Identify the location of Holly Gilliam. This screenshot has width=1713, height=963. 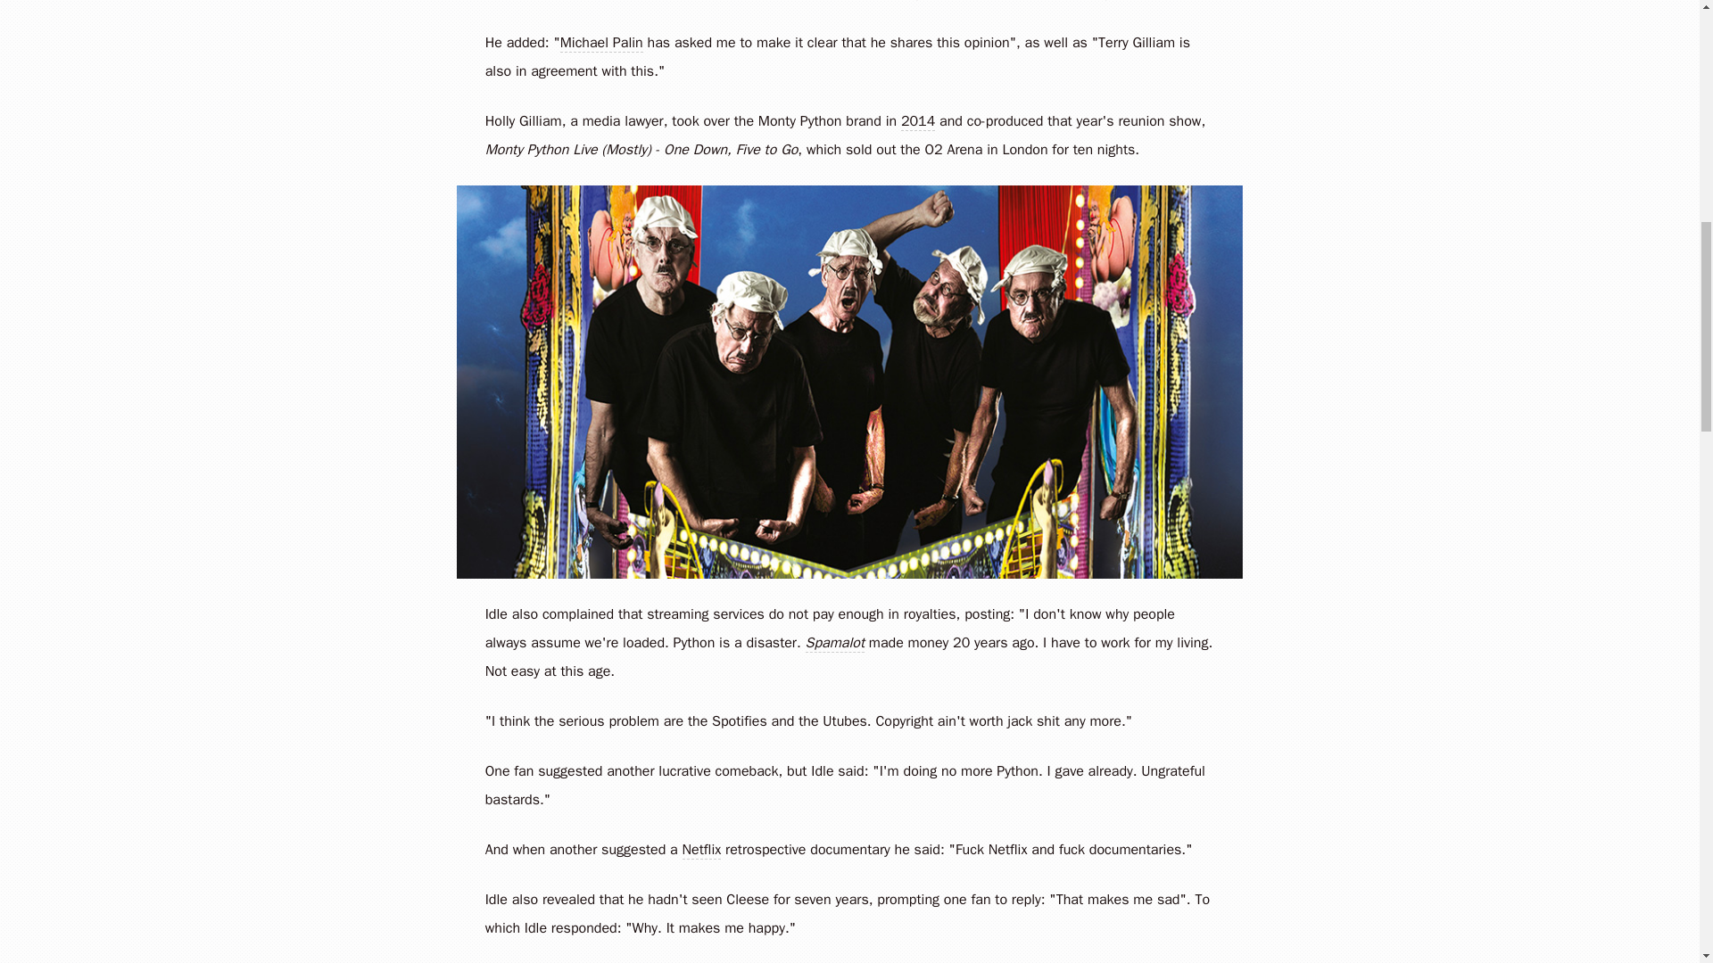
(523, 121).